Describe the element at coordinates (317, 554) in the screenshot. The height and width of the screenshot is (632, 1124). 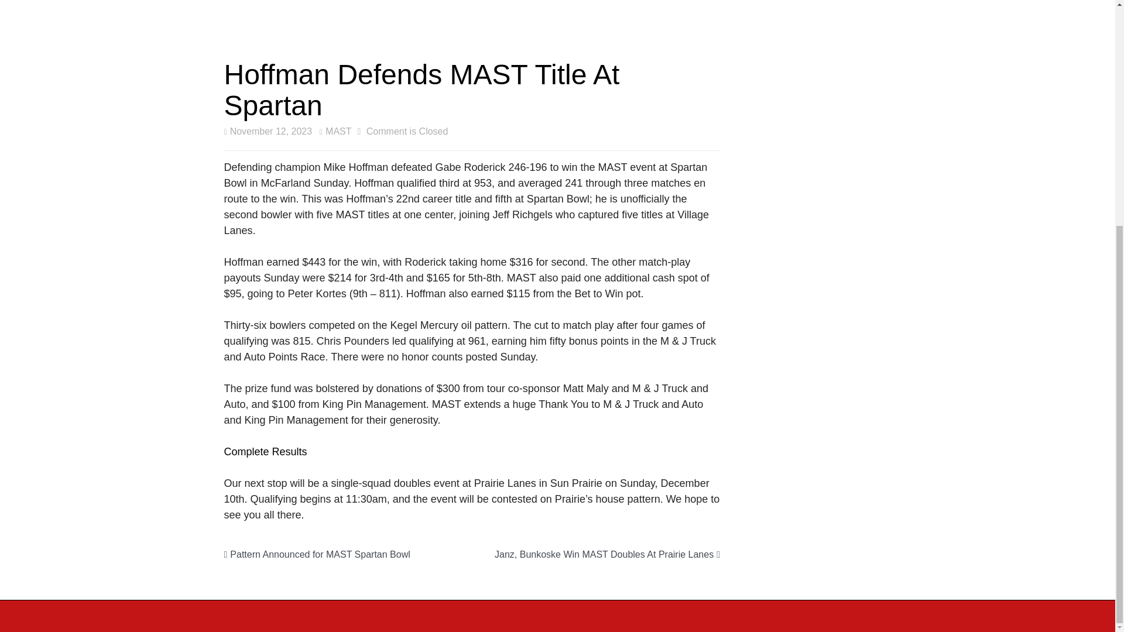
I see `Pattern Announced for MAST Spartan Bowl` at that location.